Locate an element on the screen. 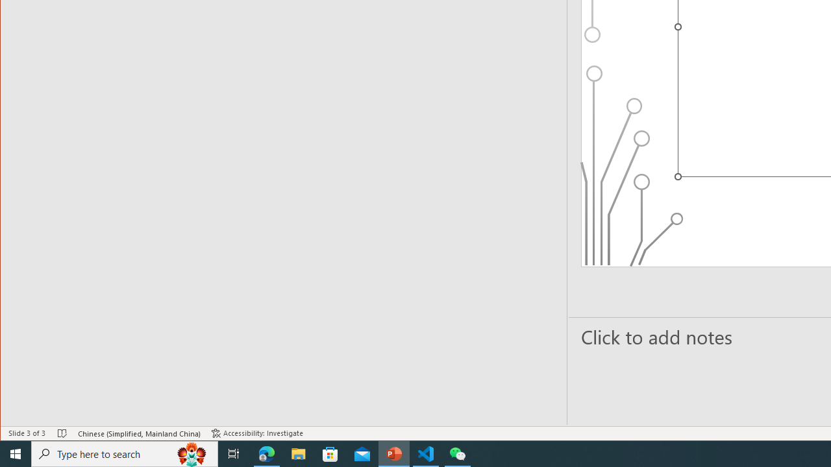 The image size is (831, 467). WeChat - 1 running window is located at coordinates (457, 454).